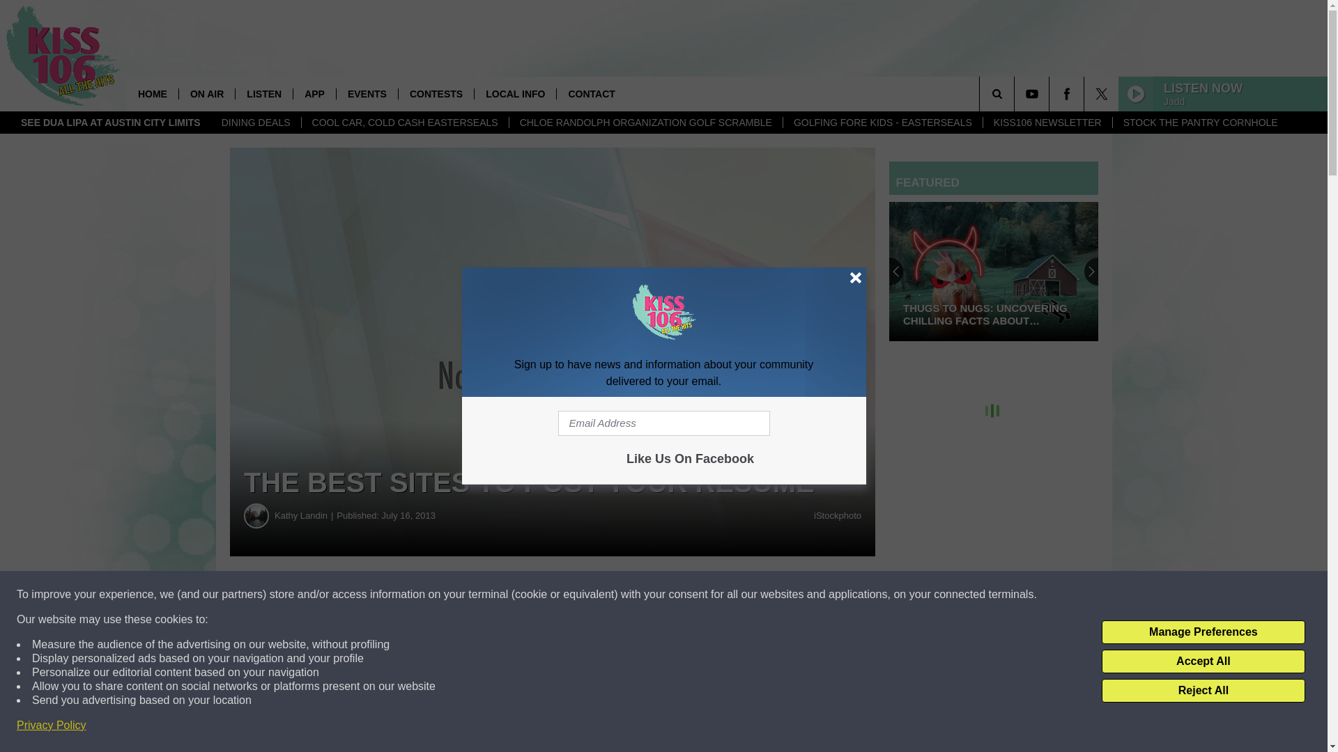 This screenshot has width=1338, height=752. What do you see at coordinates (1203, 691) in the screenshot?
I see `Reject All` at bounding box center [1203, 691].